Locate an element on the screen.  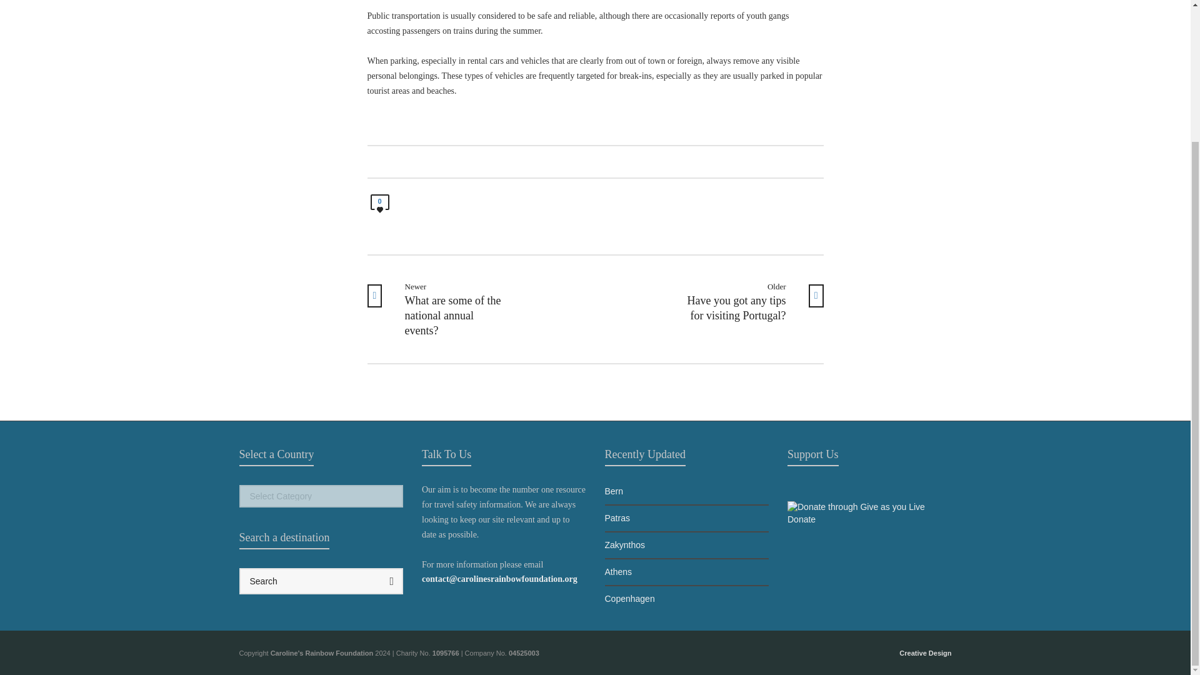
Bern is located at coordinates (686, 572).